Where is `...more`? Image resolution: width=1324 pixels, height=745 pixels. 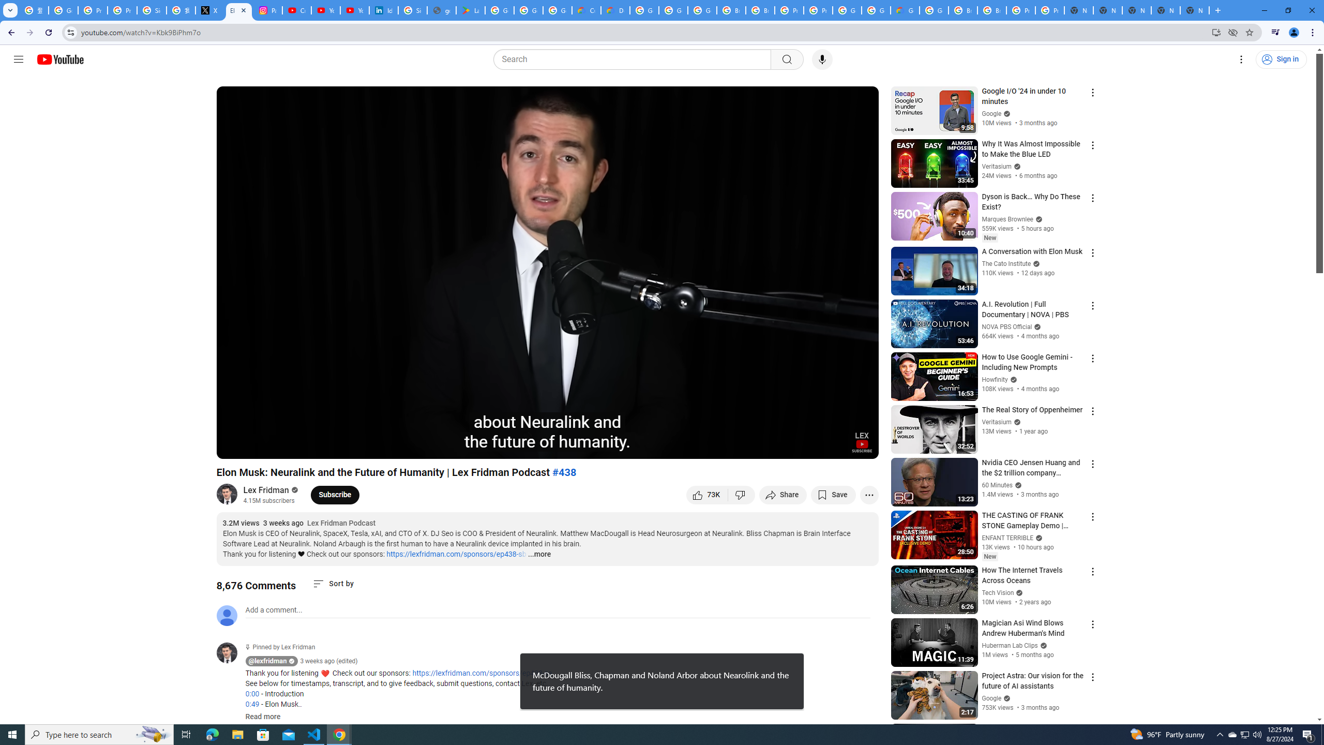
...more is located at coordinates (538, 555).